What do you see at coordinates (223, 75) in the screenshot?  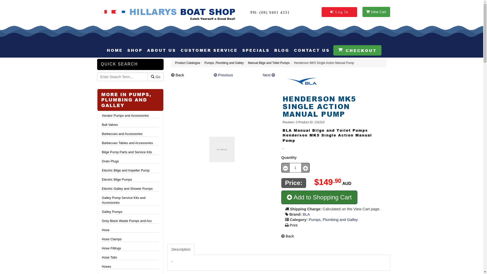 I see ` Previous` at bounding box center [223, 75].